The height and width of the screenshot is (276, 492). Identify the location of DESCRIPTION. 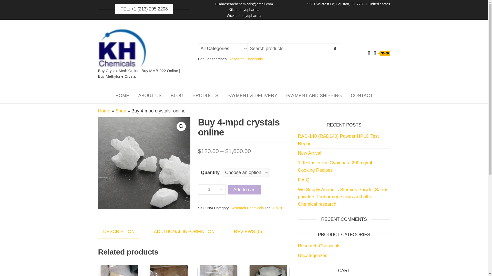
(119, 232).